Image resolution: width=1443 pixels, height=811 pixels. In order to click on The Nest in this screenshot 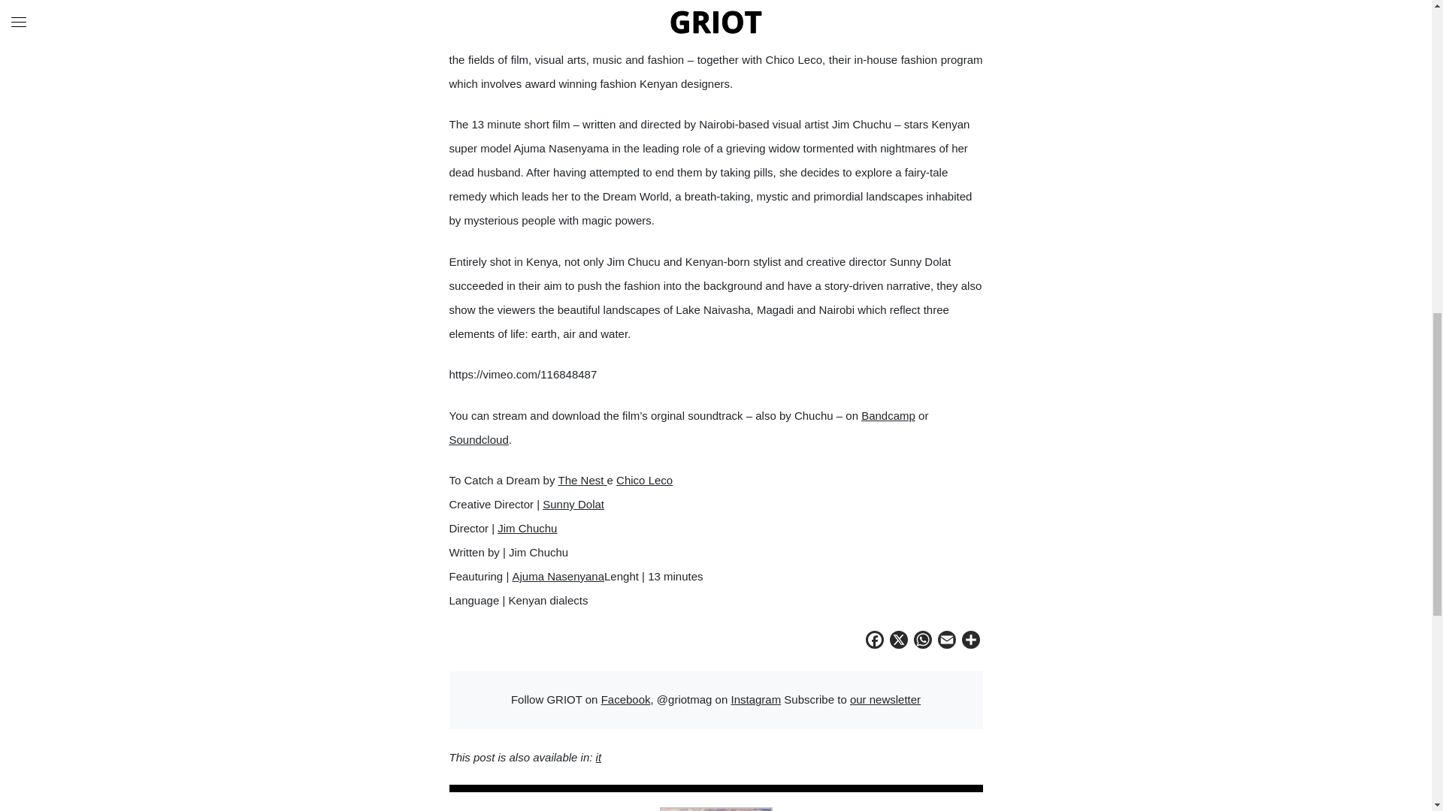, I will do `click(583, 480)`.